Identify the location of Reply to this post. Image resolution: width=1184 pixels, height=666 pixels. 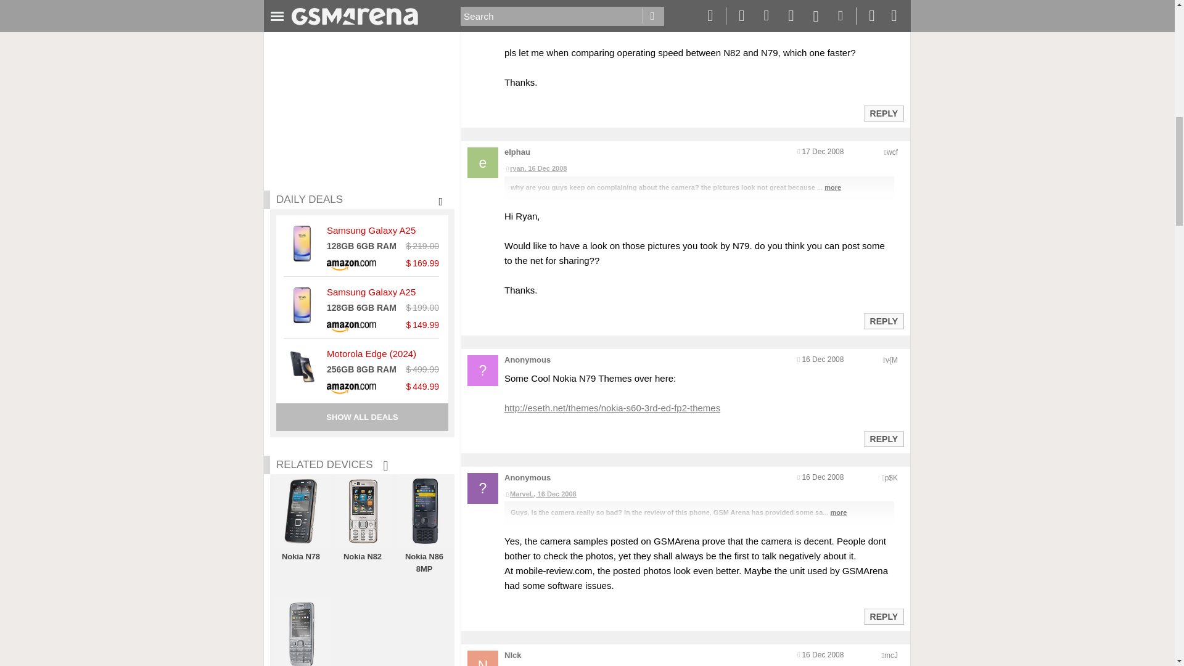
(883, 321).